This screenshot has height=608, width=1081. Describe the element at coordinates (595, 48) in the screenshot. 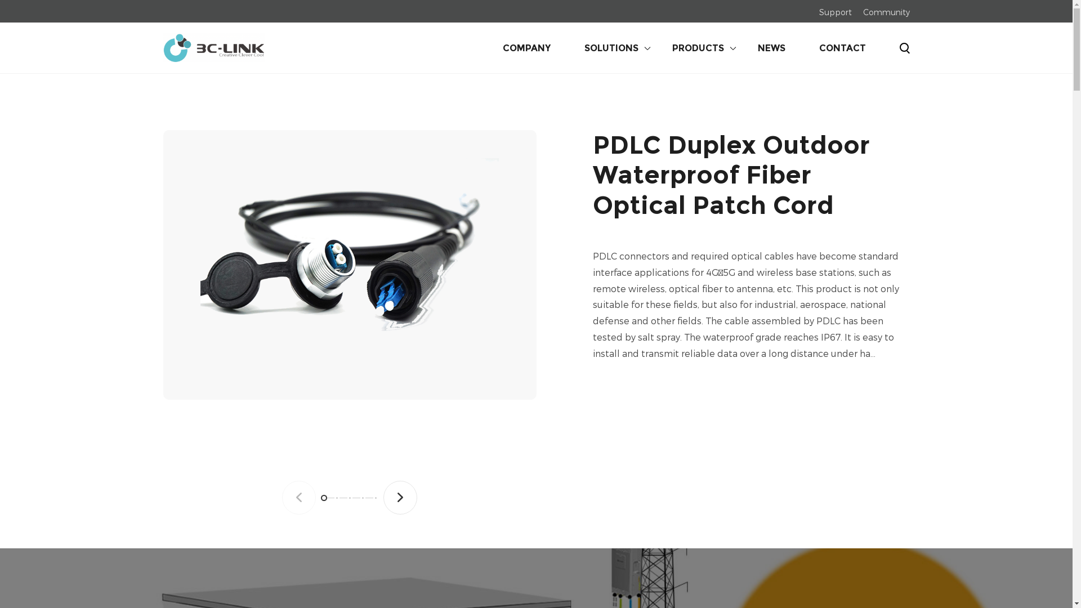

I see `SOLUTIONS` at that location.